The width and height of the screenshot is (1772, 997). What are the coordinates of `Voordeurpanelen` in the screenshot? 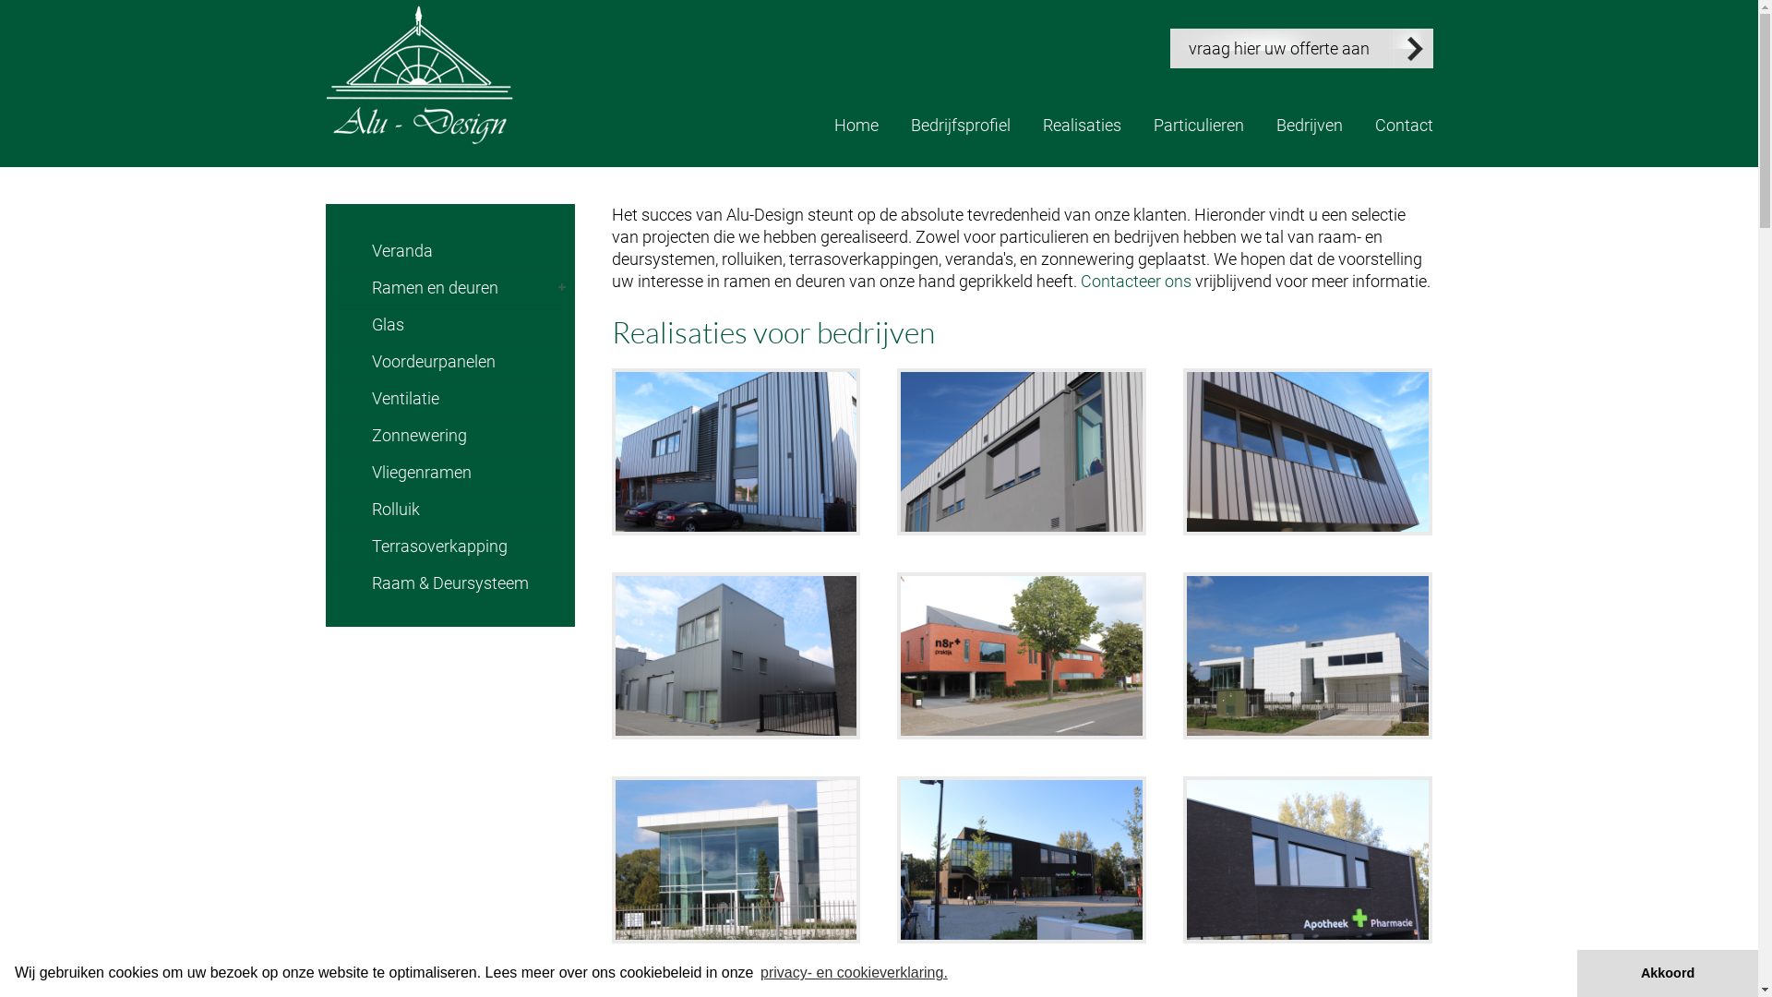 It's located at (449, 360).